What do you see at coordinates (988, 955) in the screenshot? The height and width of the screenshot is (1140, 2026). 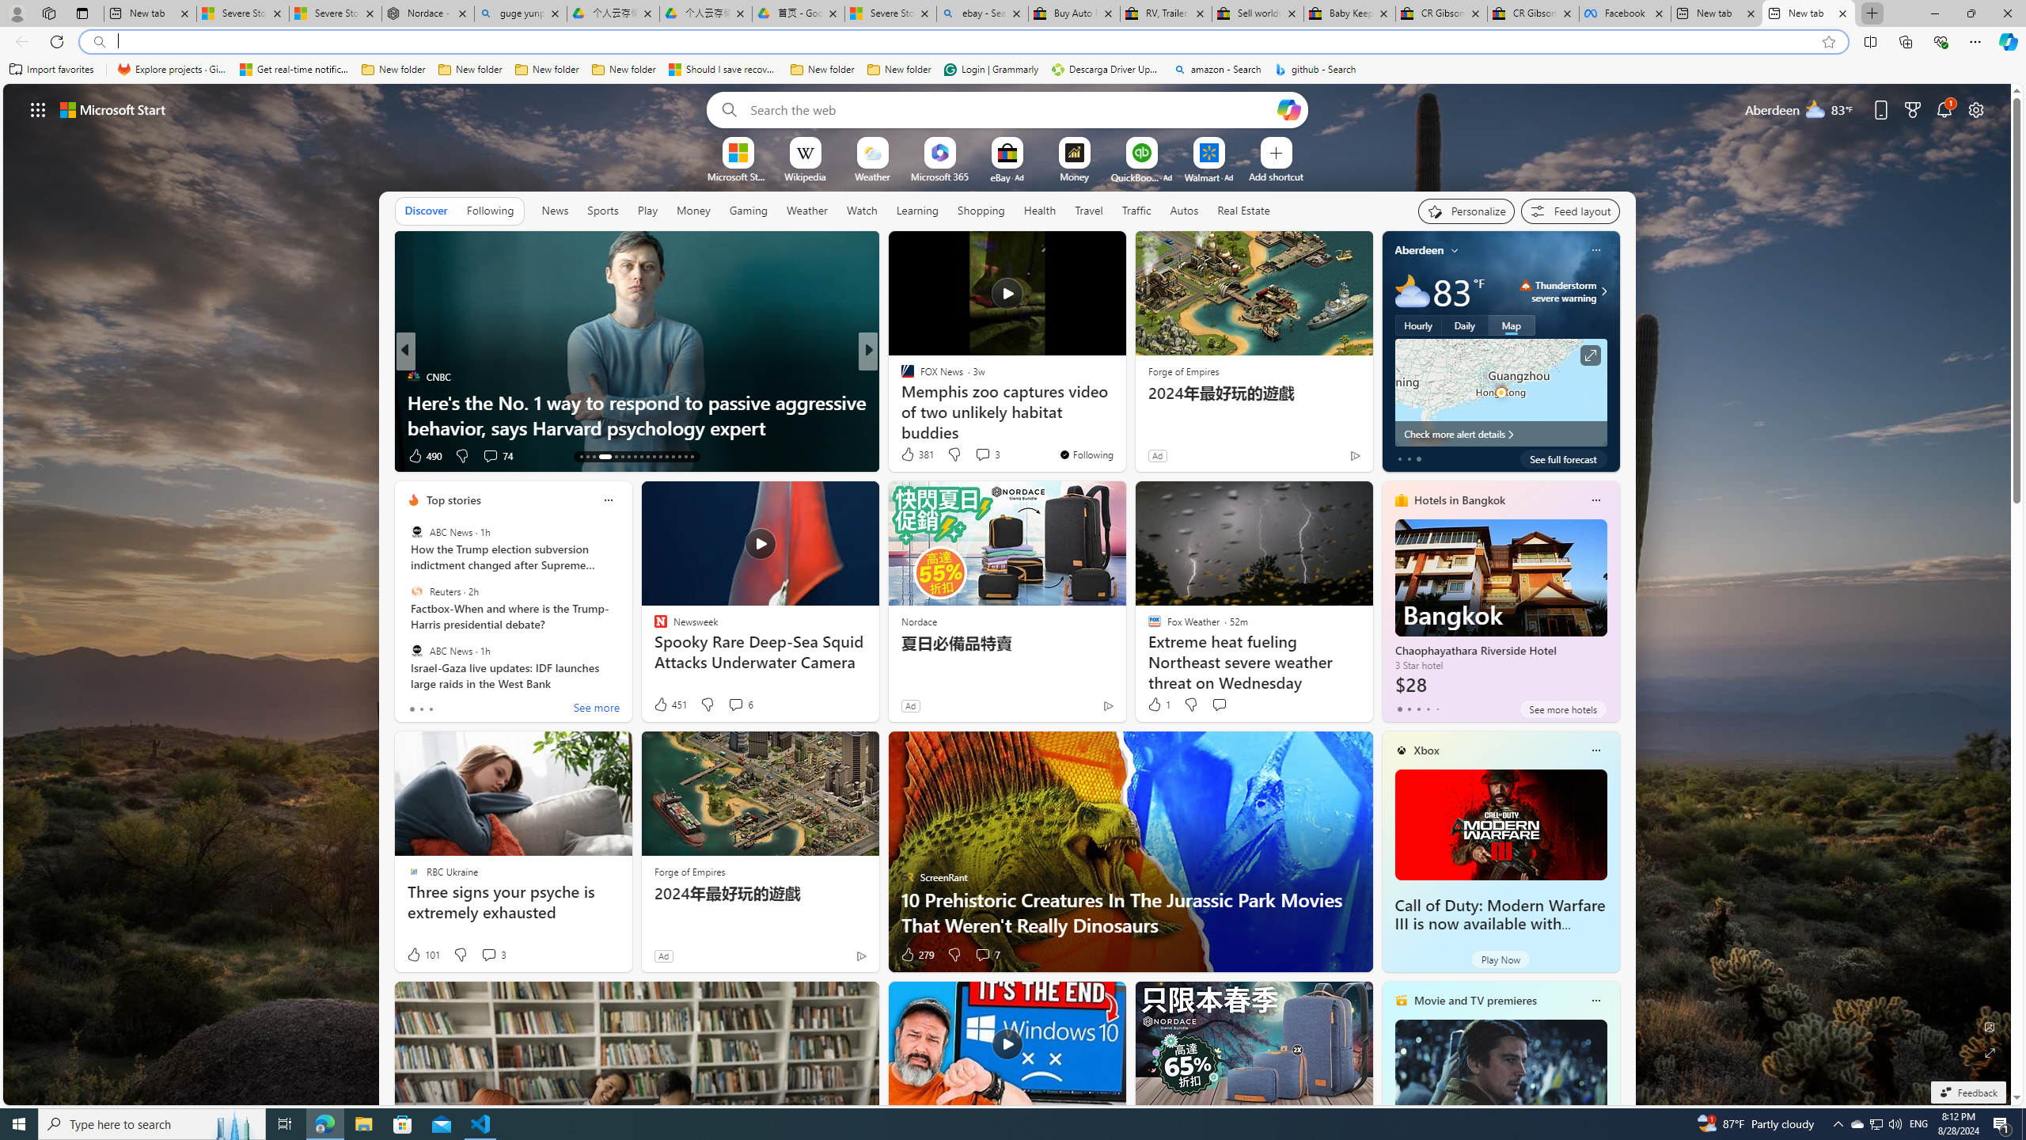 I see `View comments 7 Comment` at bounding box center [988, 955].